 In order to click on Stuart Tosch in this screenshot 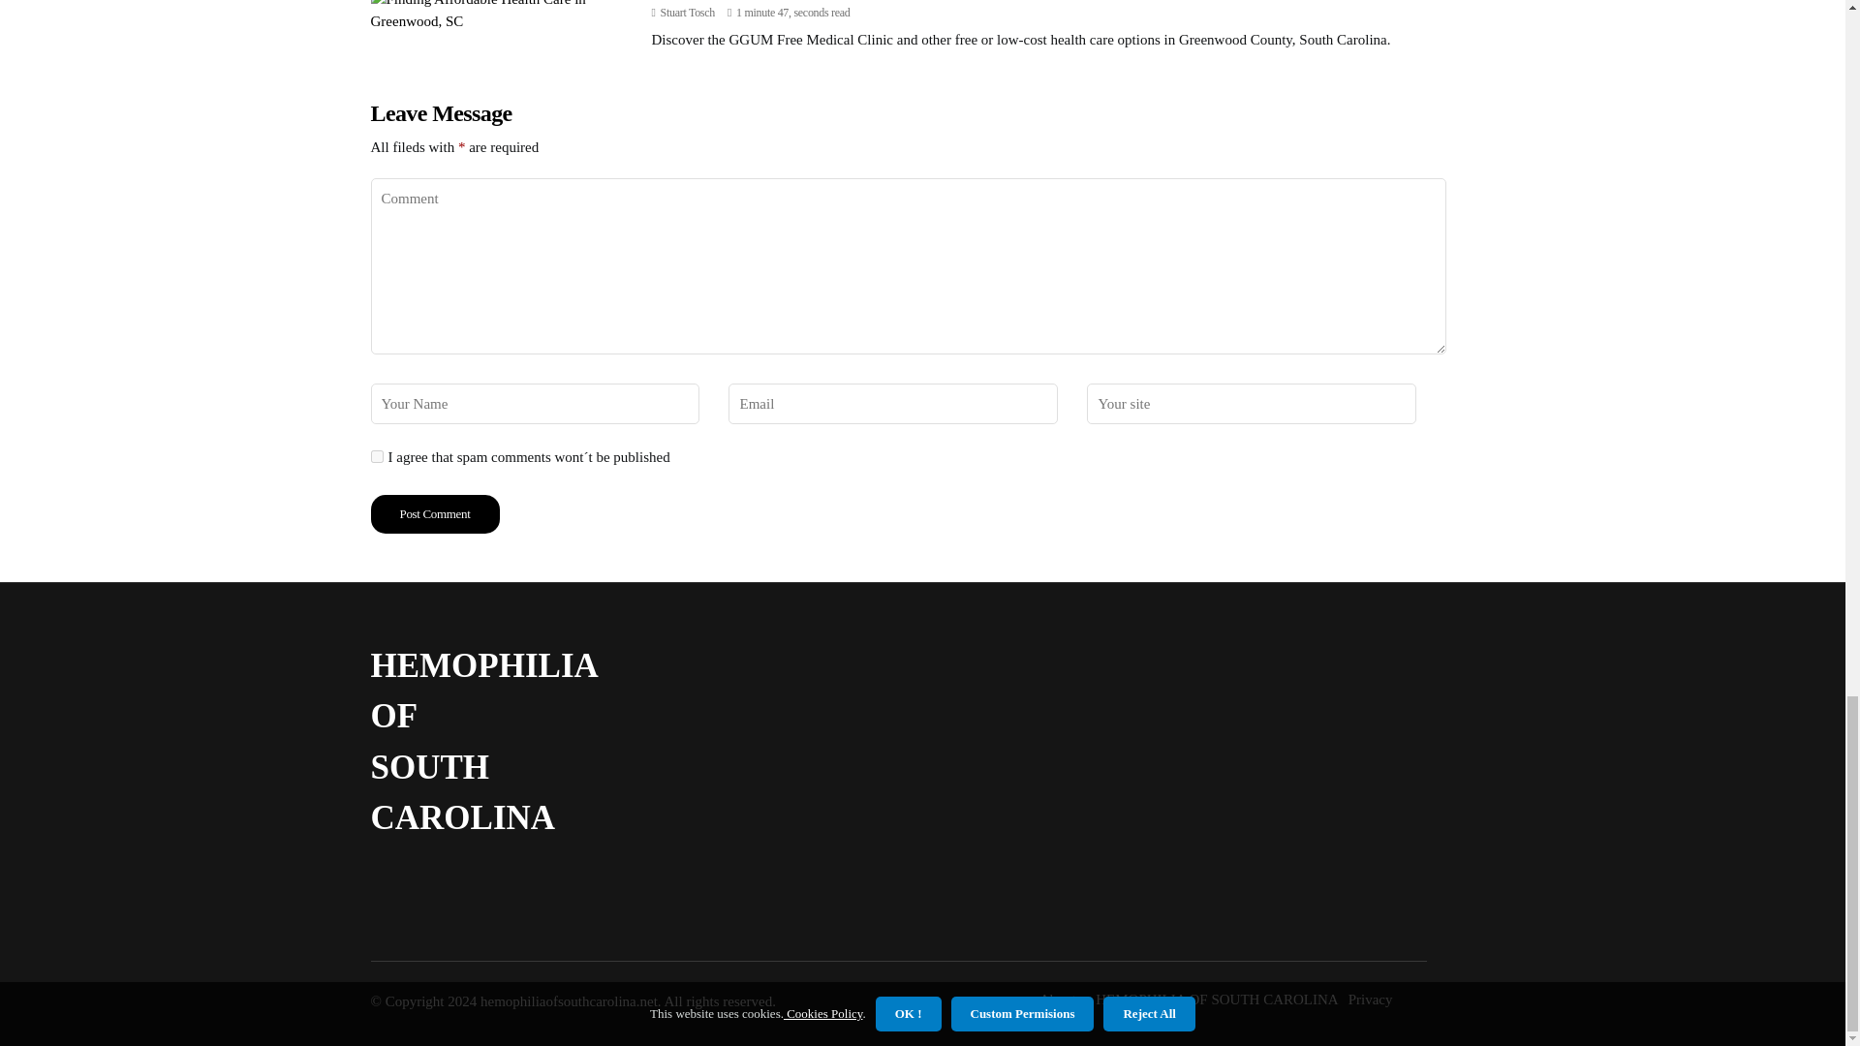, I will do `click(687, 13)`.